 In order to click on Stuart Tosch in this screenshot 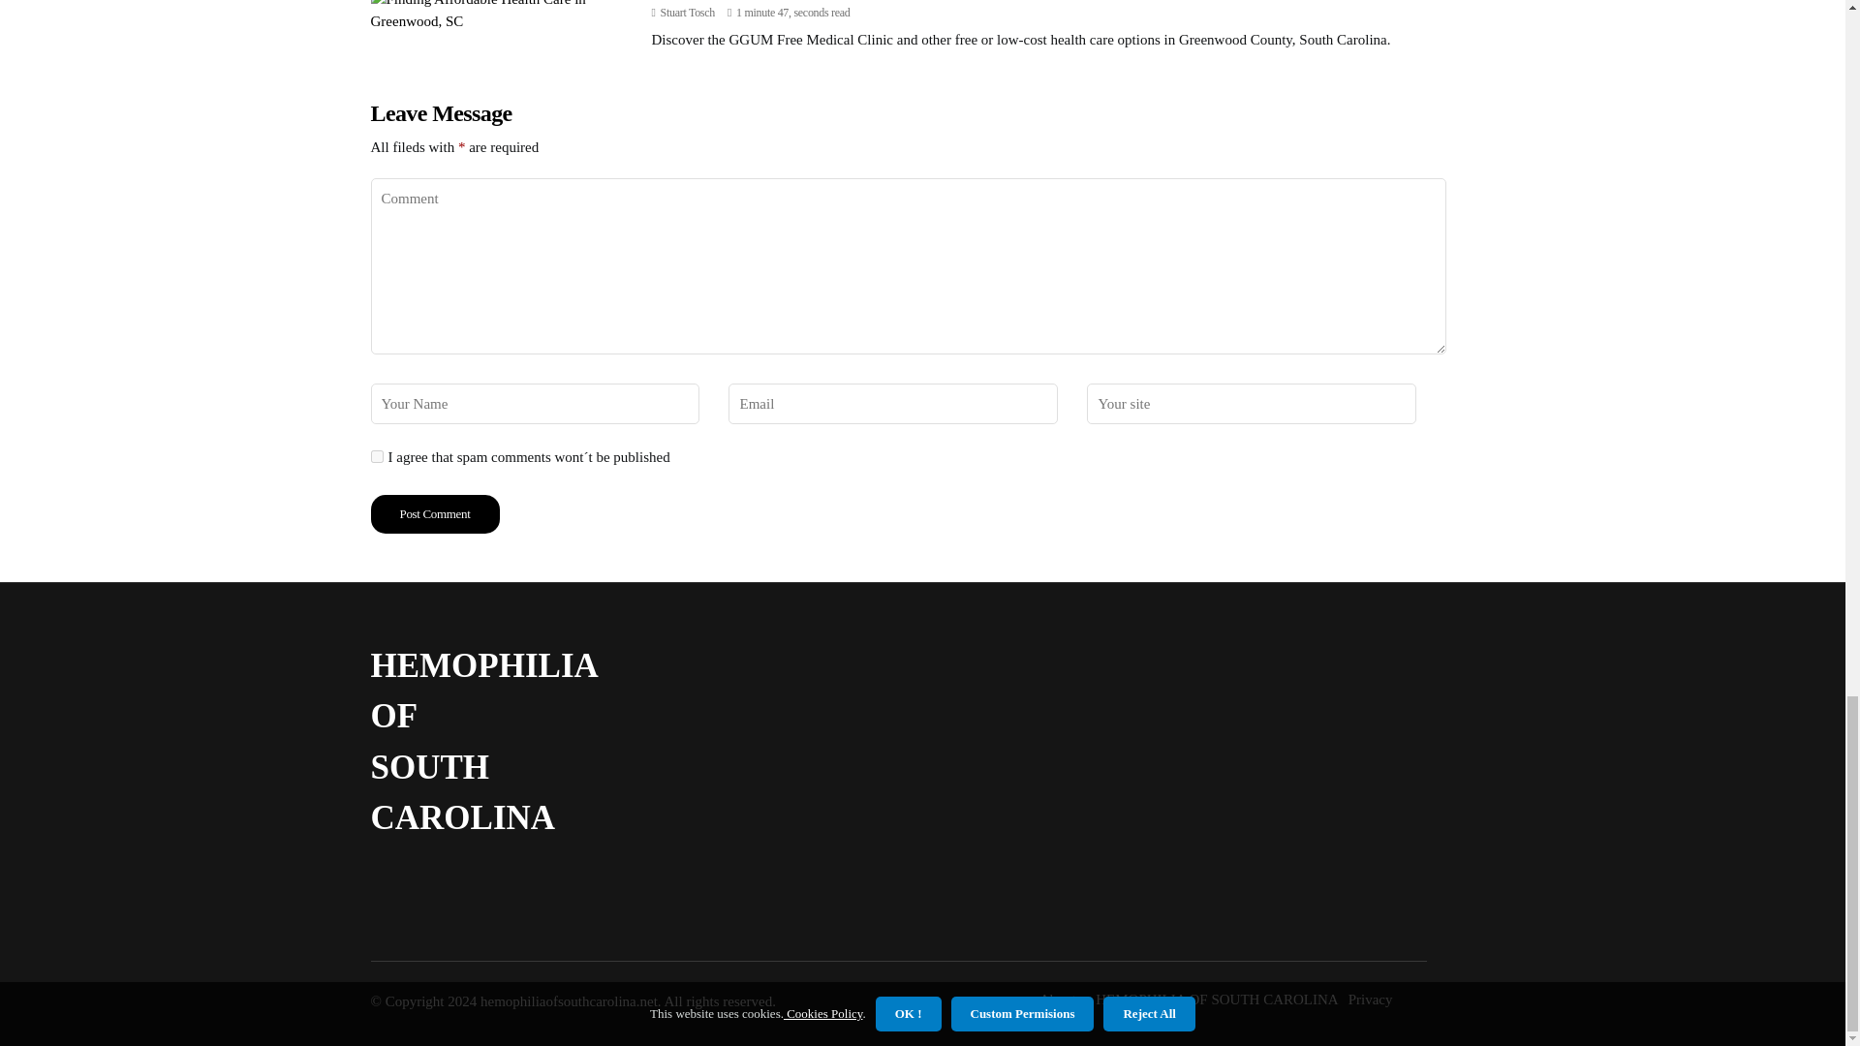, I will do `click(687, 13)`.